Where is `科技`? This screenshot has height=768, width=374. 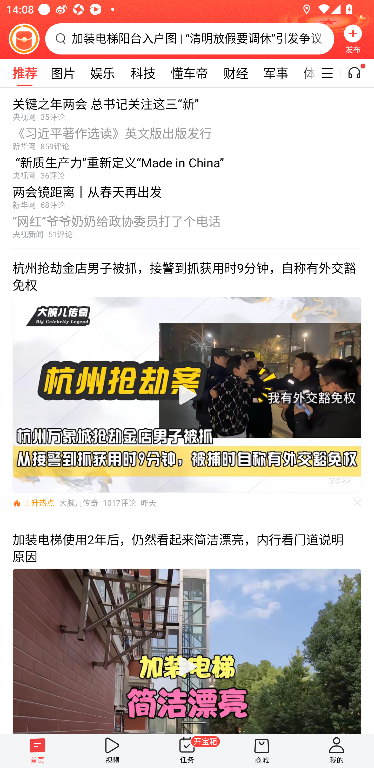 科技 is located at coordinates (143, 73).